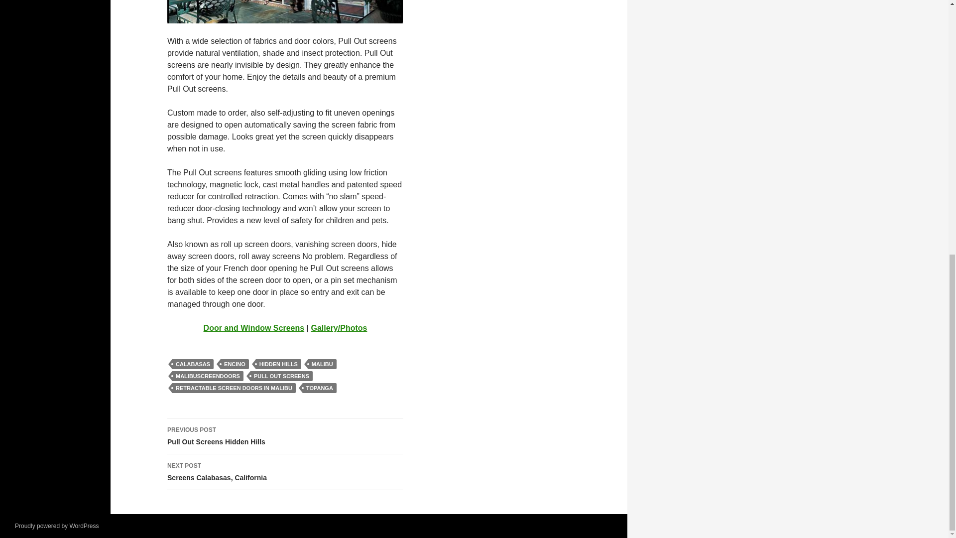 The width and height of the screenshot is (956, 538). Describe the element at coordinates (208, 376) in the screenshot. I see `MALIBUSCREENDOORS` at that location.